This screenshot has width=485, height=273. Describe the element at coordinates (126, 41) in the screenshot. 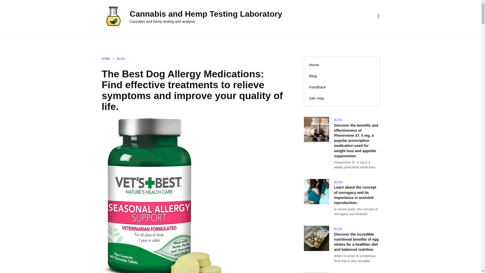

I see `Blog` at that location.